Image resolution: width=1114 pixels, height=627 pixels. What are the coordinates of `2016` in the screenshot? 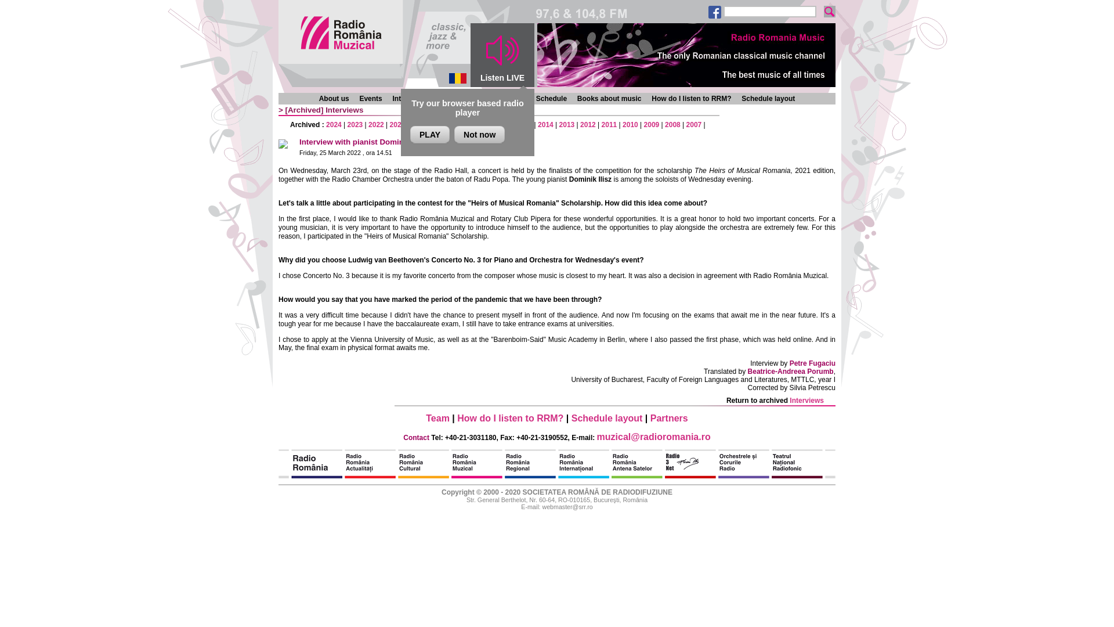 It's located at (504, 125).